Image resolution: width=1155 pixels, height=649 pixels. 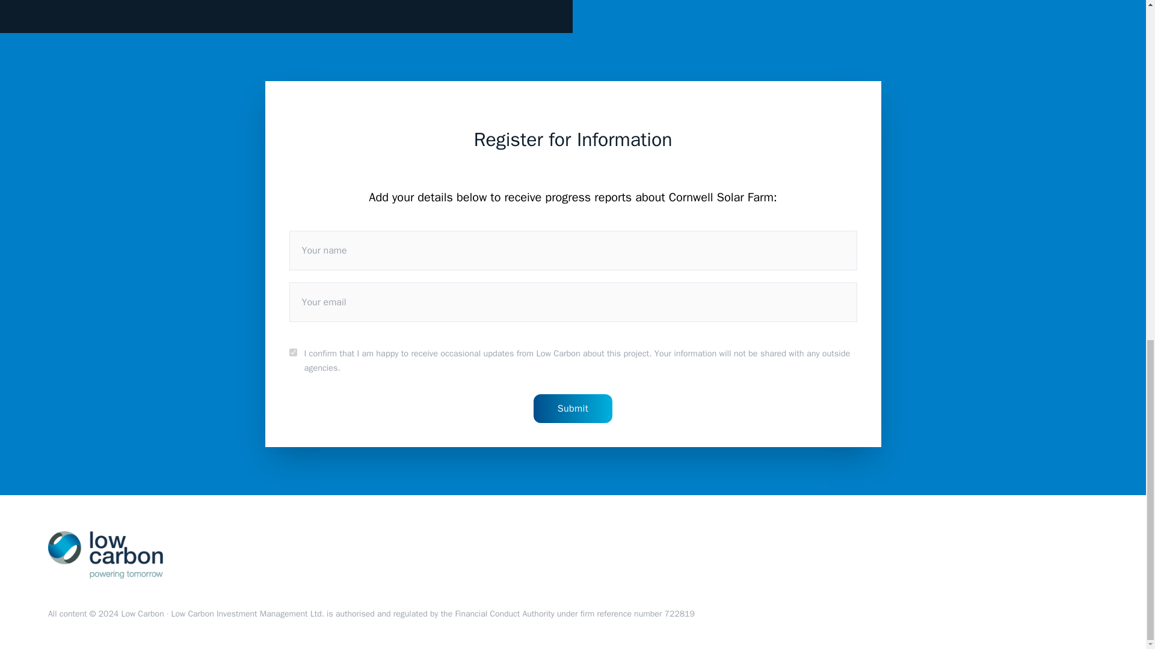 What do you see at coordinates (573, 409) in the screenshot?
I see `Submit` at bounding box center [573, 409].